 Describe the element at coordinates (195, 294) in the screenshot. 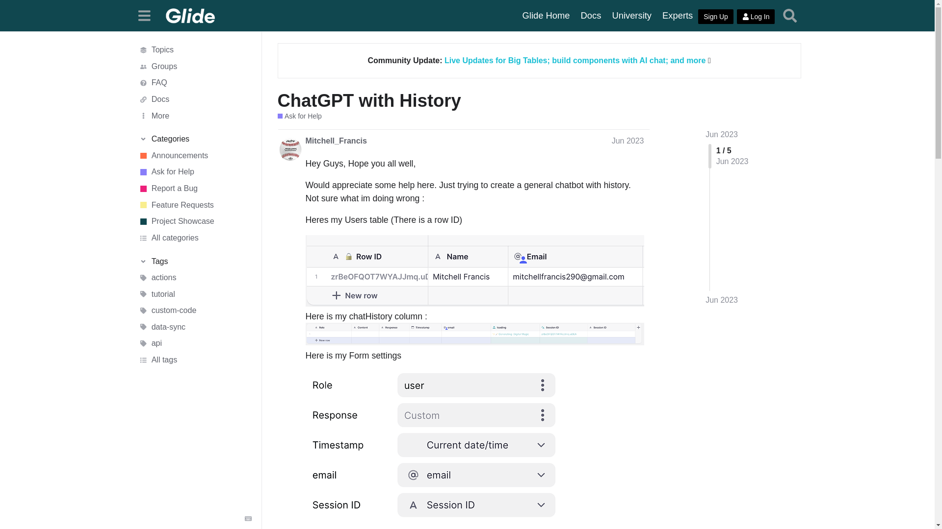

I see `tutorial` at that location.